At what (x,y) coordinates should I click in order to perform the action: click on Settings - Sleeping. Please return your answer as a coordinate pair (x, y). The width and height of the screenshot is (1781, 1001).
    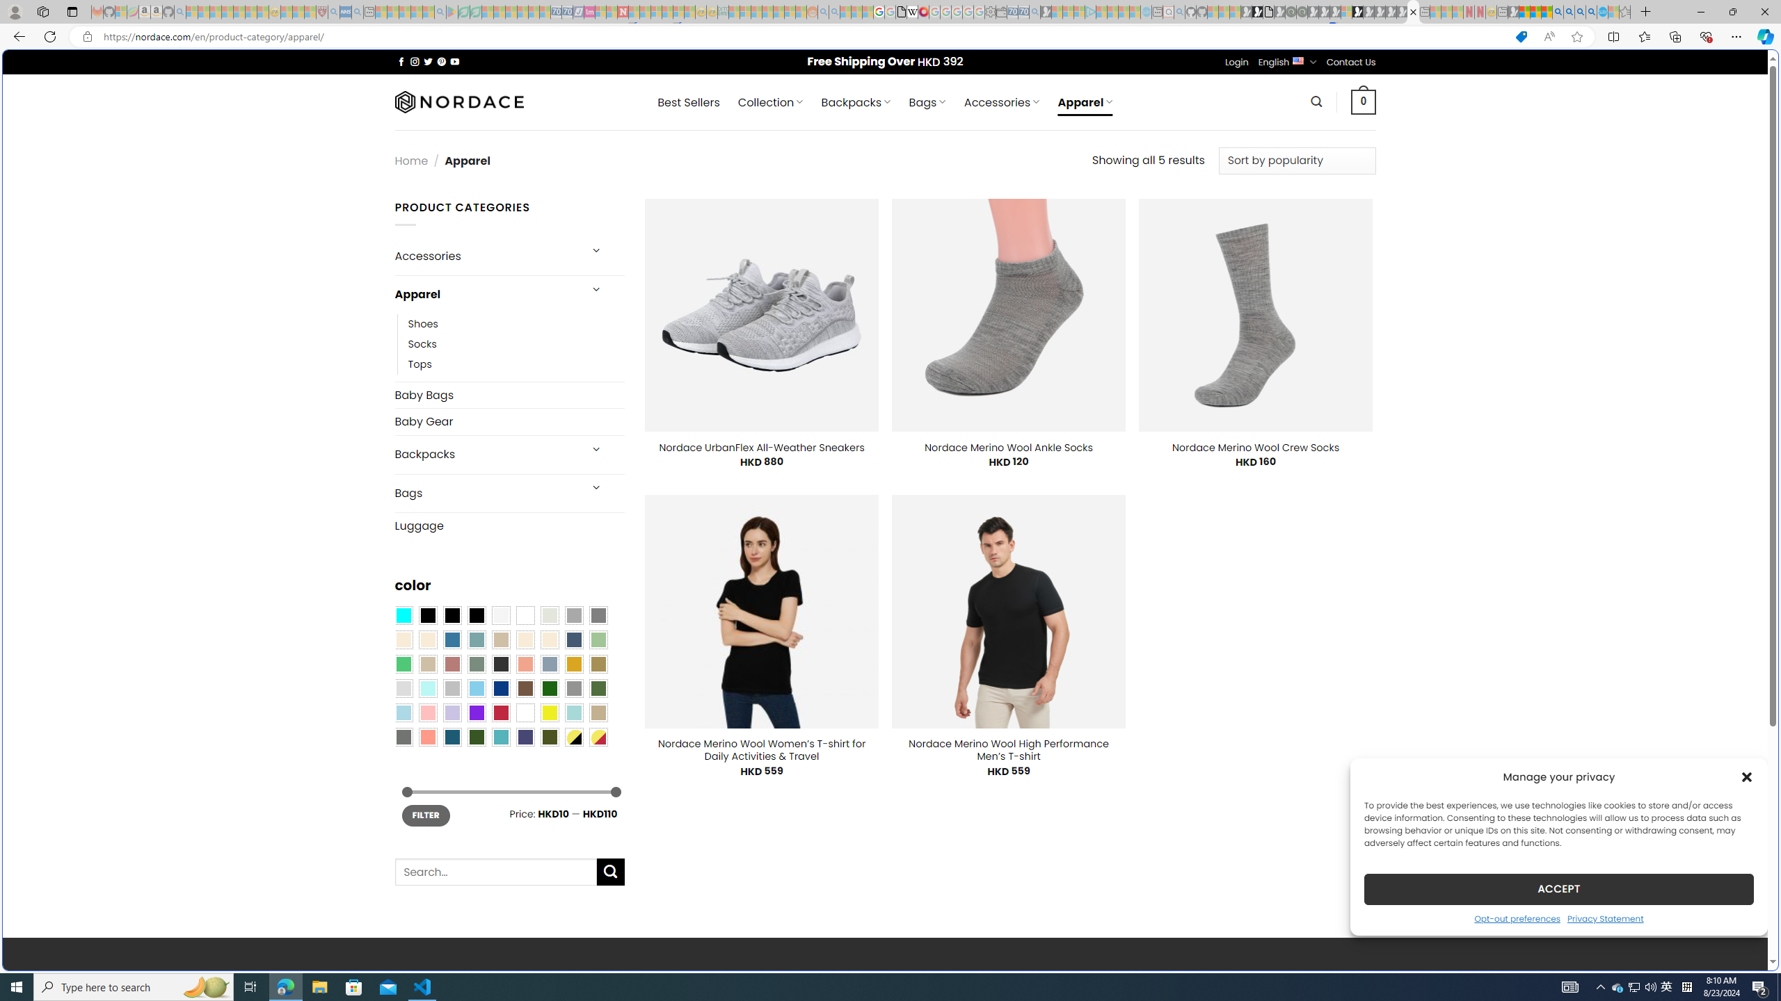
    Looking at the image, I should click on (990, 12).